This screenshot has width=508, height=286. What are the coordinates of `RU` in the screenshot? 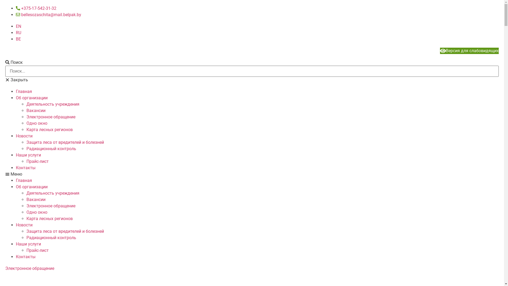 It's located at (19, 33).